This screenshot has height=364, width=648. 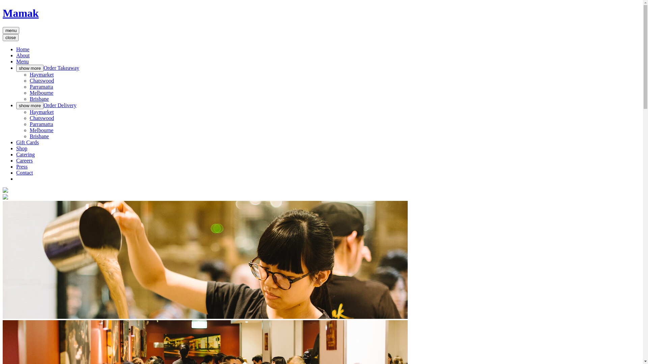 I want to click on Gift Cards, so click(x=28, y=142).